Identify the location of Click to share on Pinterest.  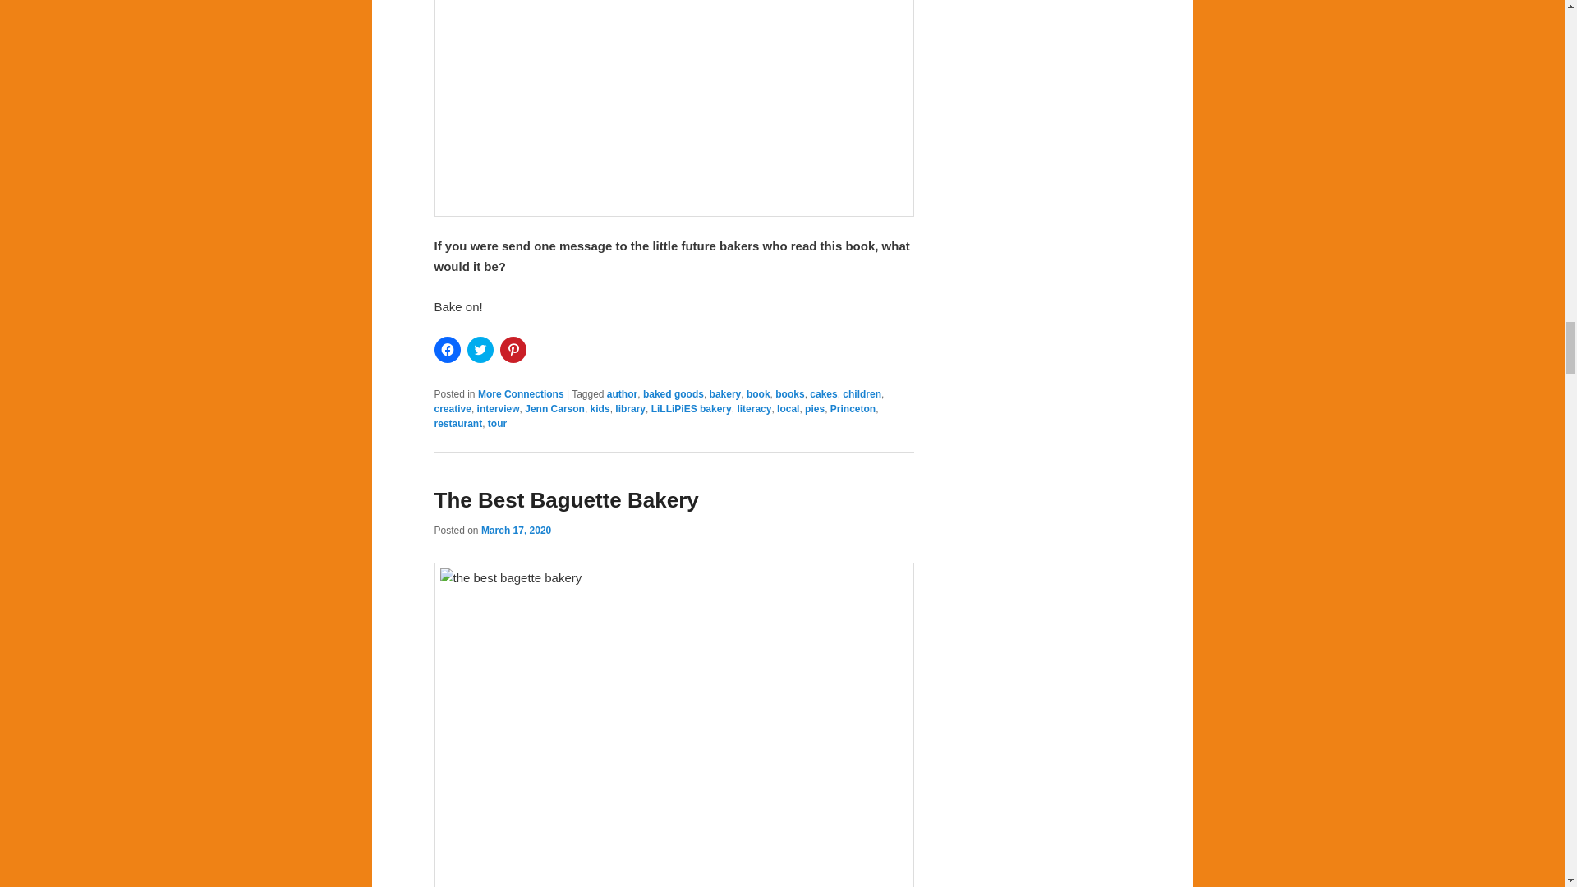
(513, 350).